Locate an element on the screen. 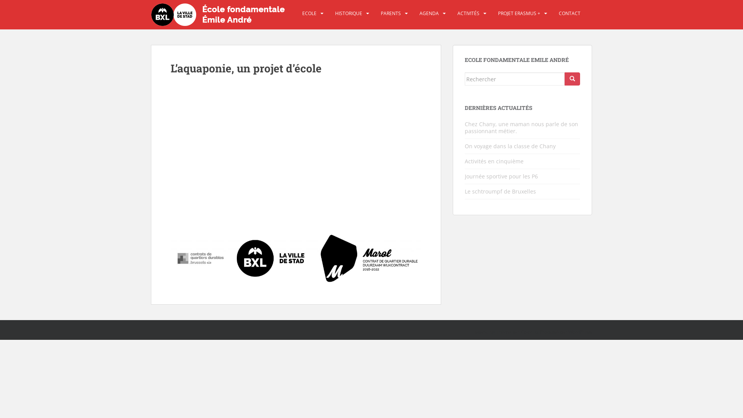 This screenshot has height=418, width=743. Le schtroumpf de Bruxelles is located at coordinates (500, 191).